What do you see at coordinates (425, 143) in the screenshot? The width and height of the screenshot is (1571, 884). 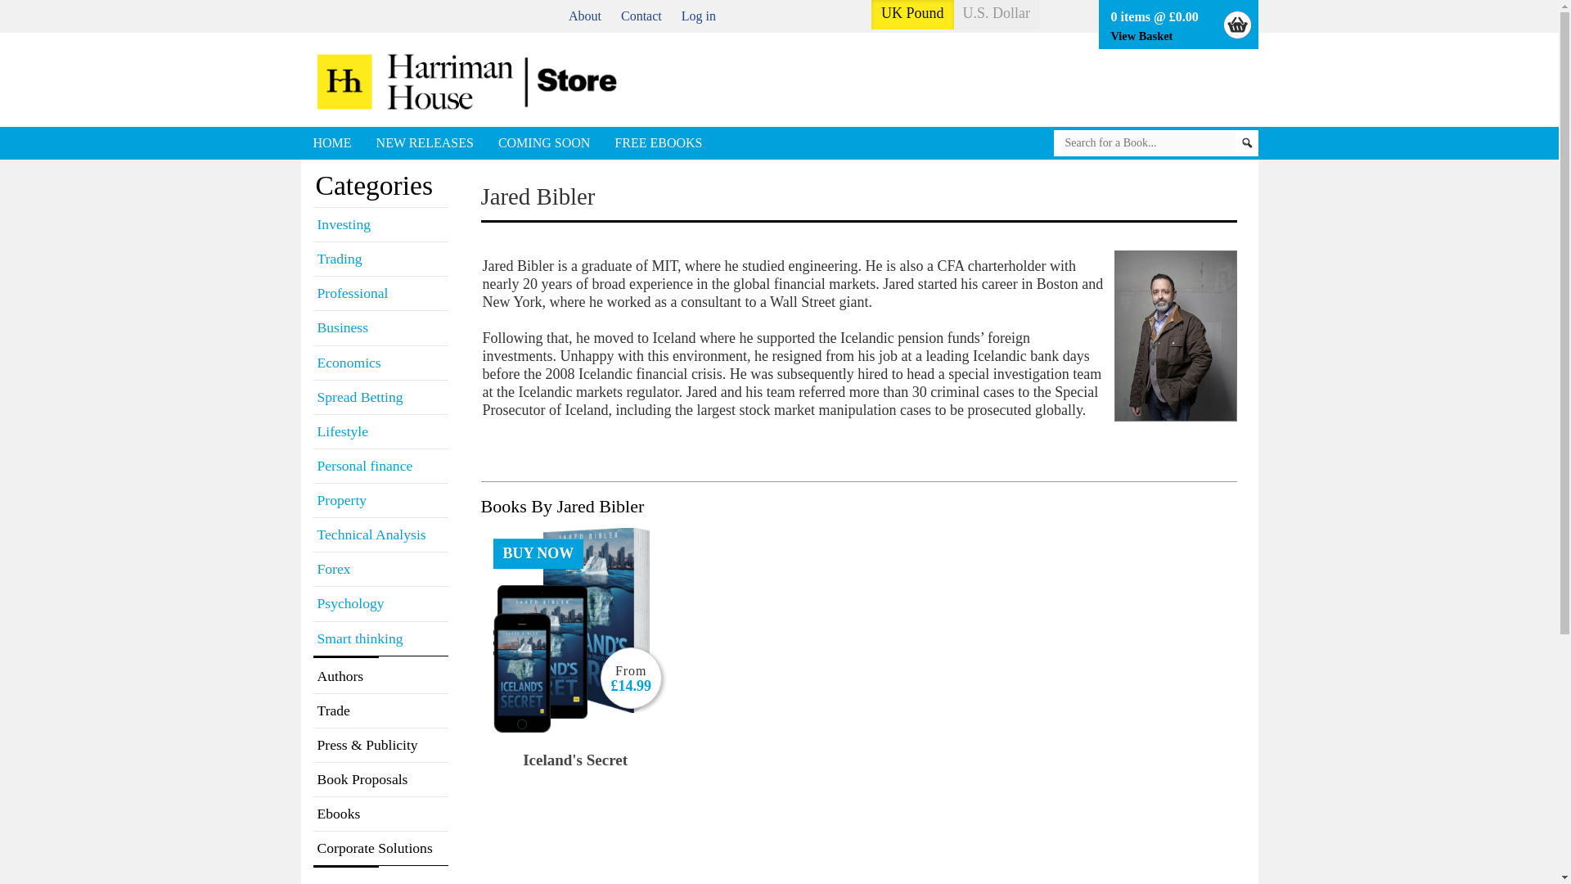 I see `NEW RELEASES` at bounding box center [425, 143].